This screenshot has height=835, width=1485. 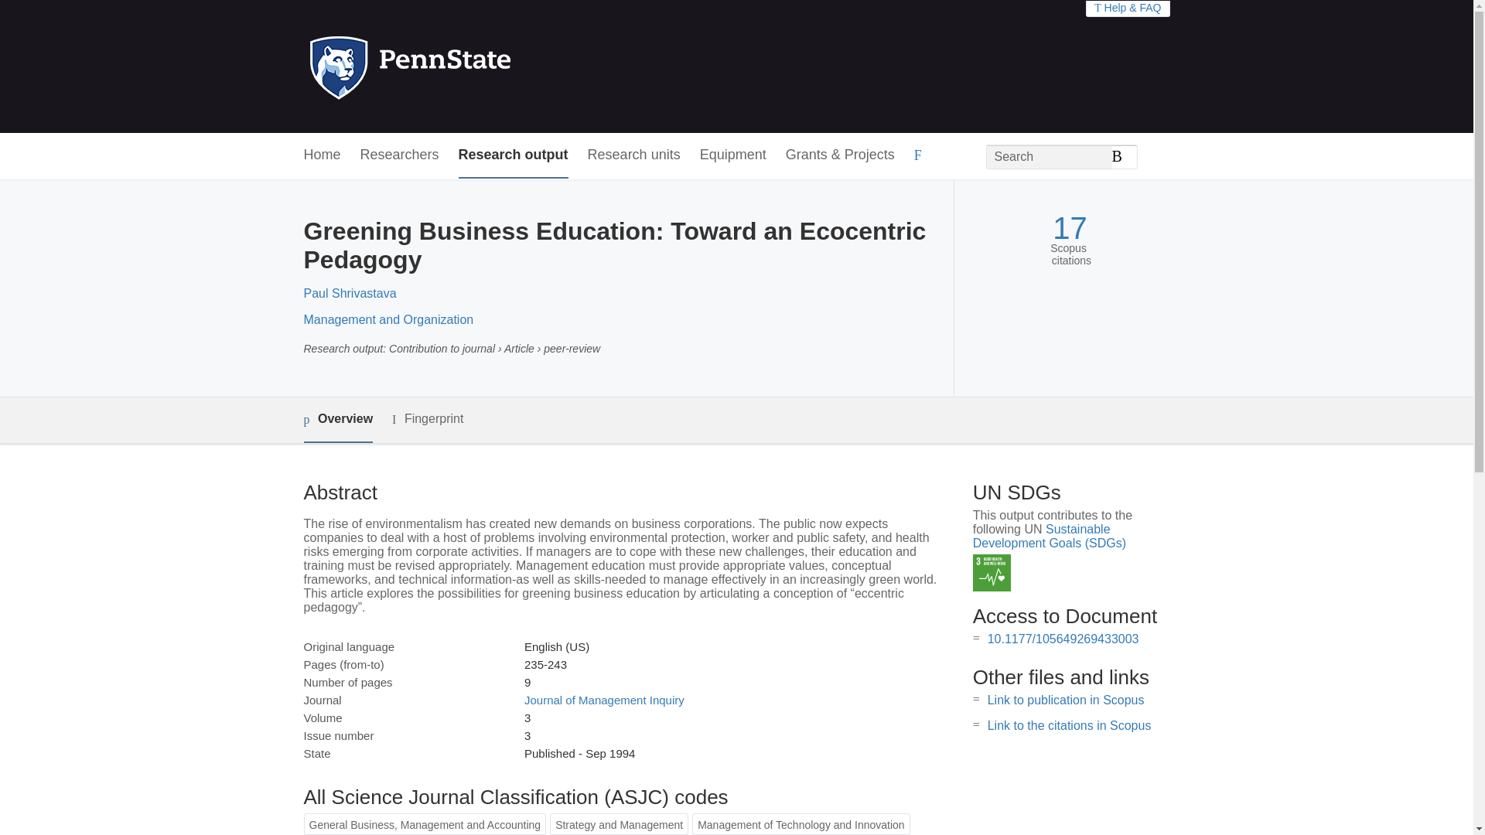 What do you see at coordinates (427, 419) in the screenshot?
I see `Fingerprint` at bounding box center [427, 419].